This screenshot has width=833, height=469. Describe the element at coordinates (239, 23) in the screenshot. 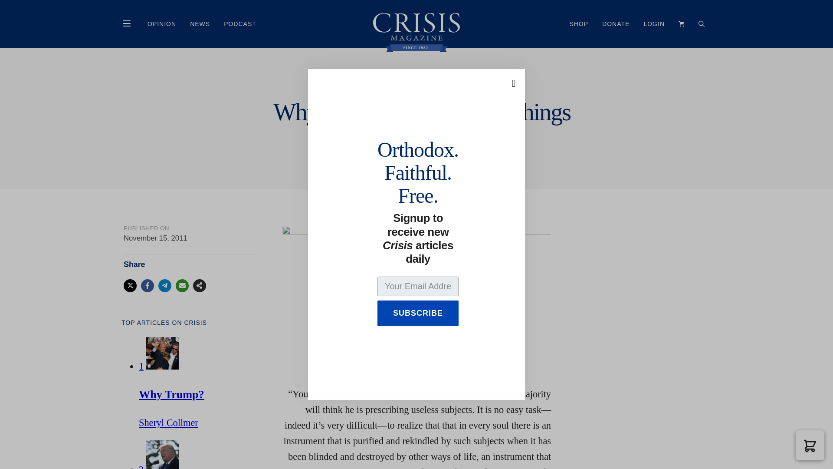

I see `PODCAST` at that location.